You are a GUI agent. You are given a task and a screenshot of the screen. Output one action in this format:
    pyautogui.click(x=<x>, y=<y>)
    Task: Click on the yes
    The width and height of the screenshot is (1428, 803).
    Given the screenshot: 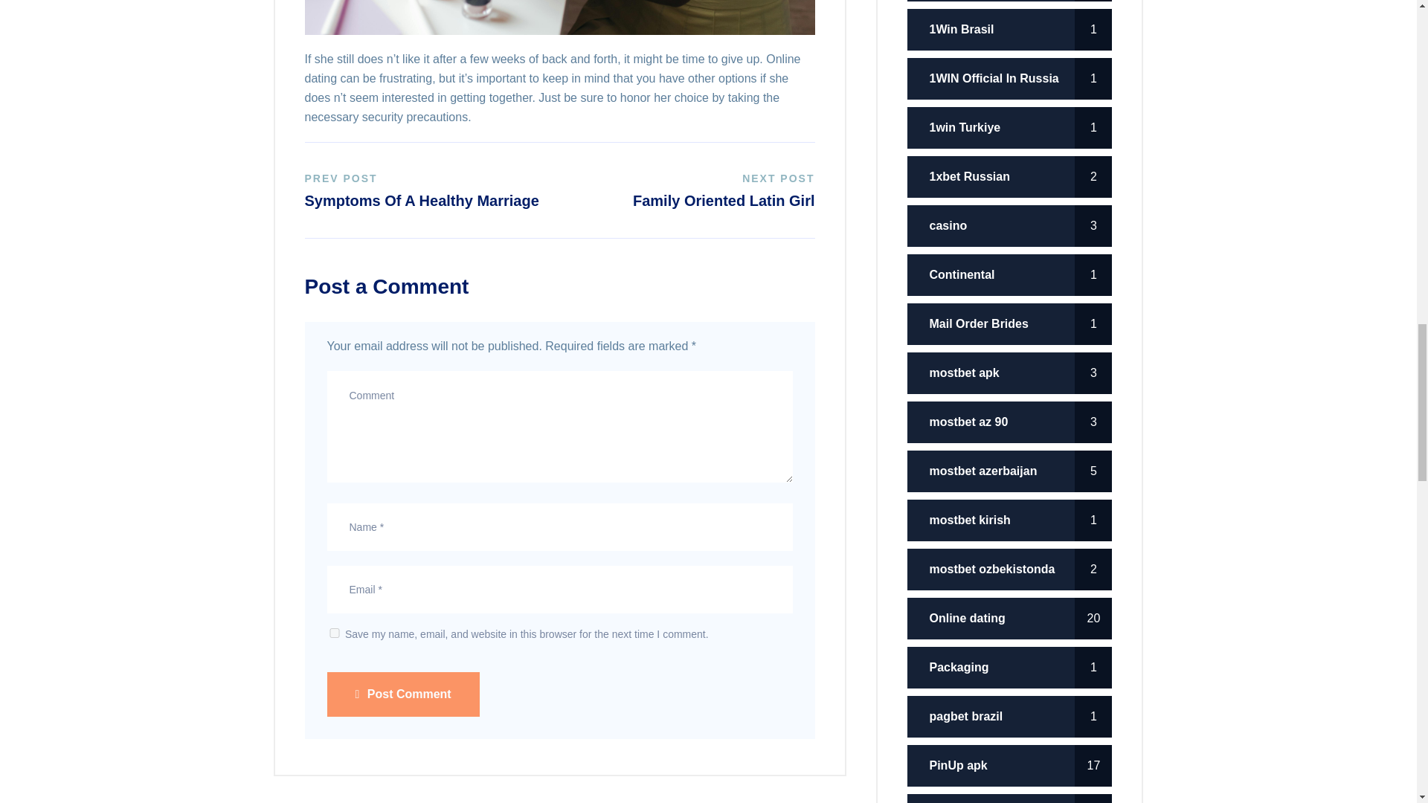 What is the action you would take?
    pyautogui.click(x=403, y=694)
    